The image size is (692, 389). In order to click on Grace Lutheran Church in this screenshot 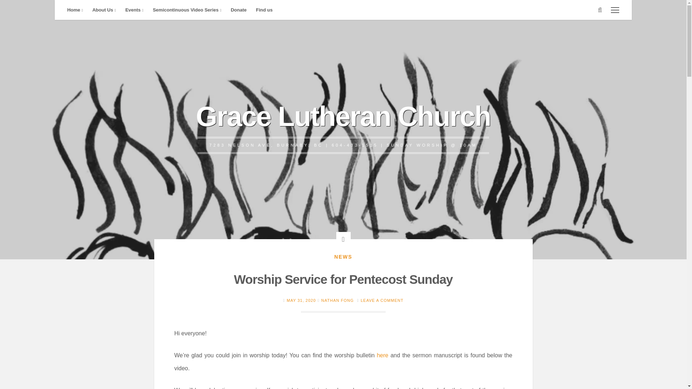, I will do `click(343, 116)`.